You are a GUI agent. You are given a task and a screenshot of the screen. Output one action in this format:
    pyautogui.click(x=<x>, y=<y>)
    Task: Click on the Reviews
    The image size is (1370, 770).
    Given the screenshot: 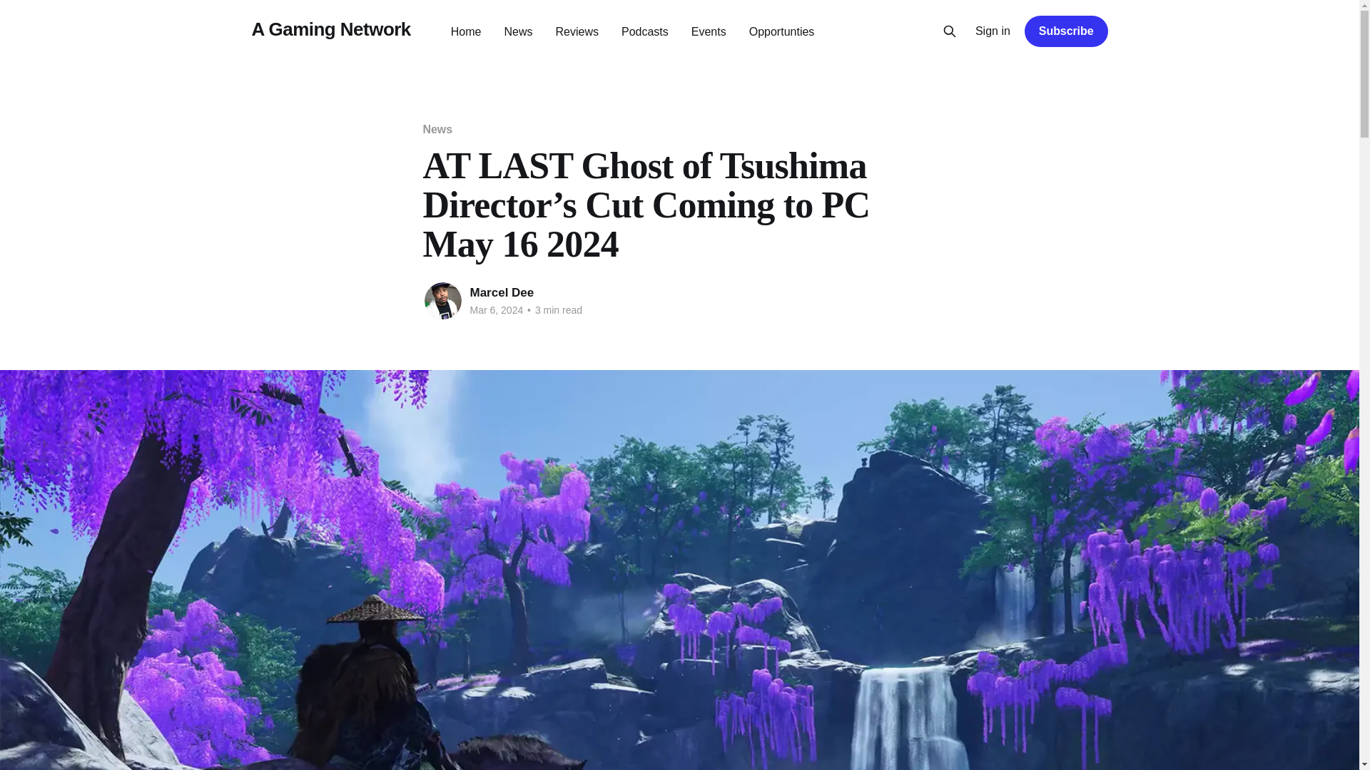 What is the action you would take?
    pyautogui.click(x=577, y=31)
    